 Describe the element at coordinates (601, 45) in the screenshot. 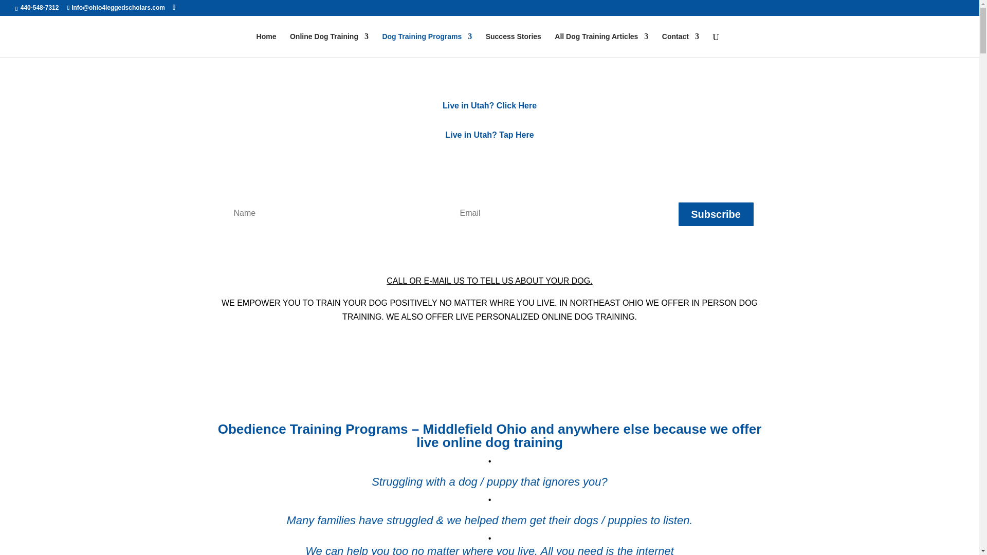

I see `All Dog Training Articles` at that location.